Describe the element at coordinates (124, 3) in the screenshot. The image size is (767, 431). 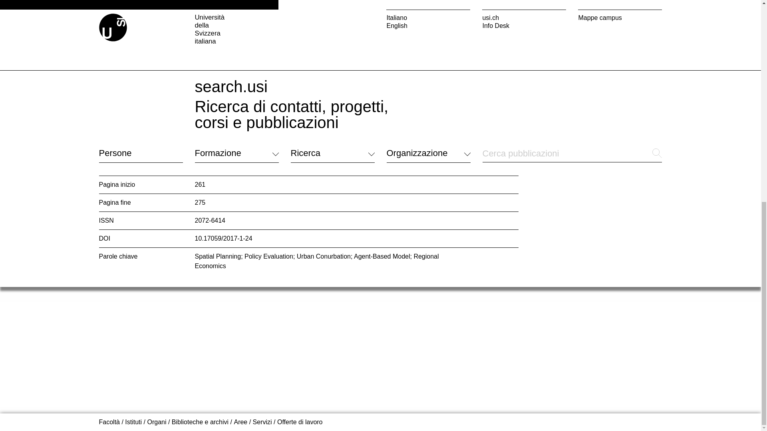
I see `Feedback sul sito` at that location.